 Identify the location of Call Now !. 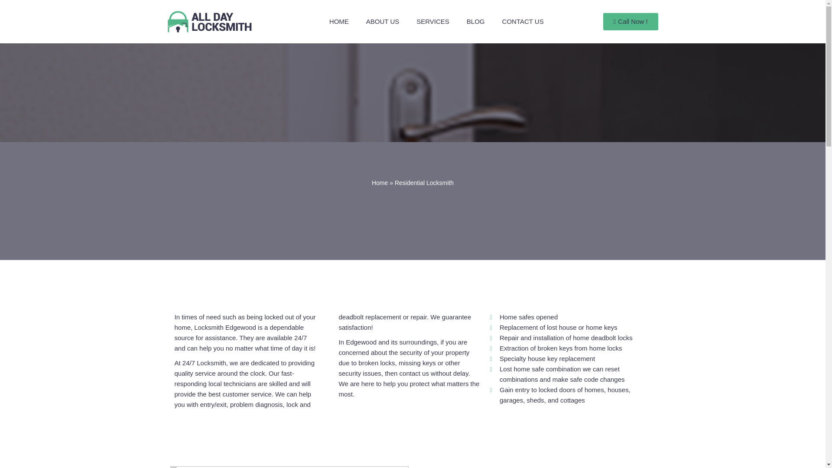
(630, 22).